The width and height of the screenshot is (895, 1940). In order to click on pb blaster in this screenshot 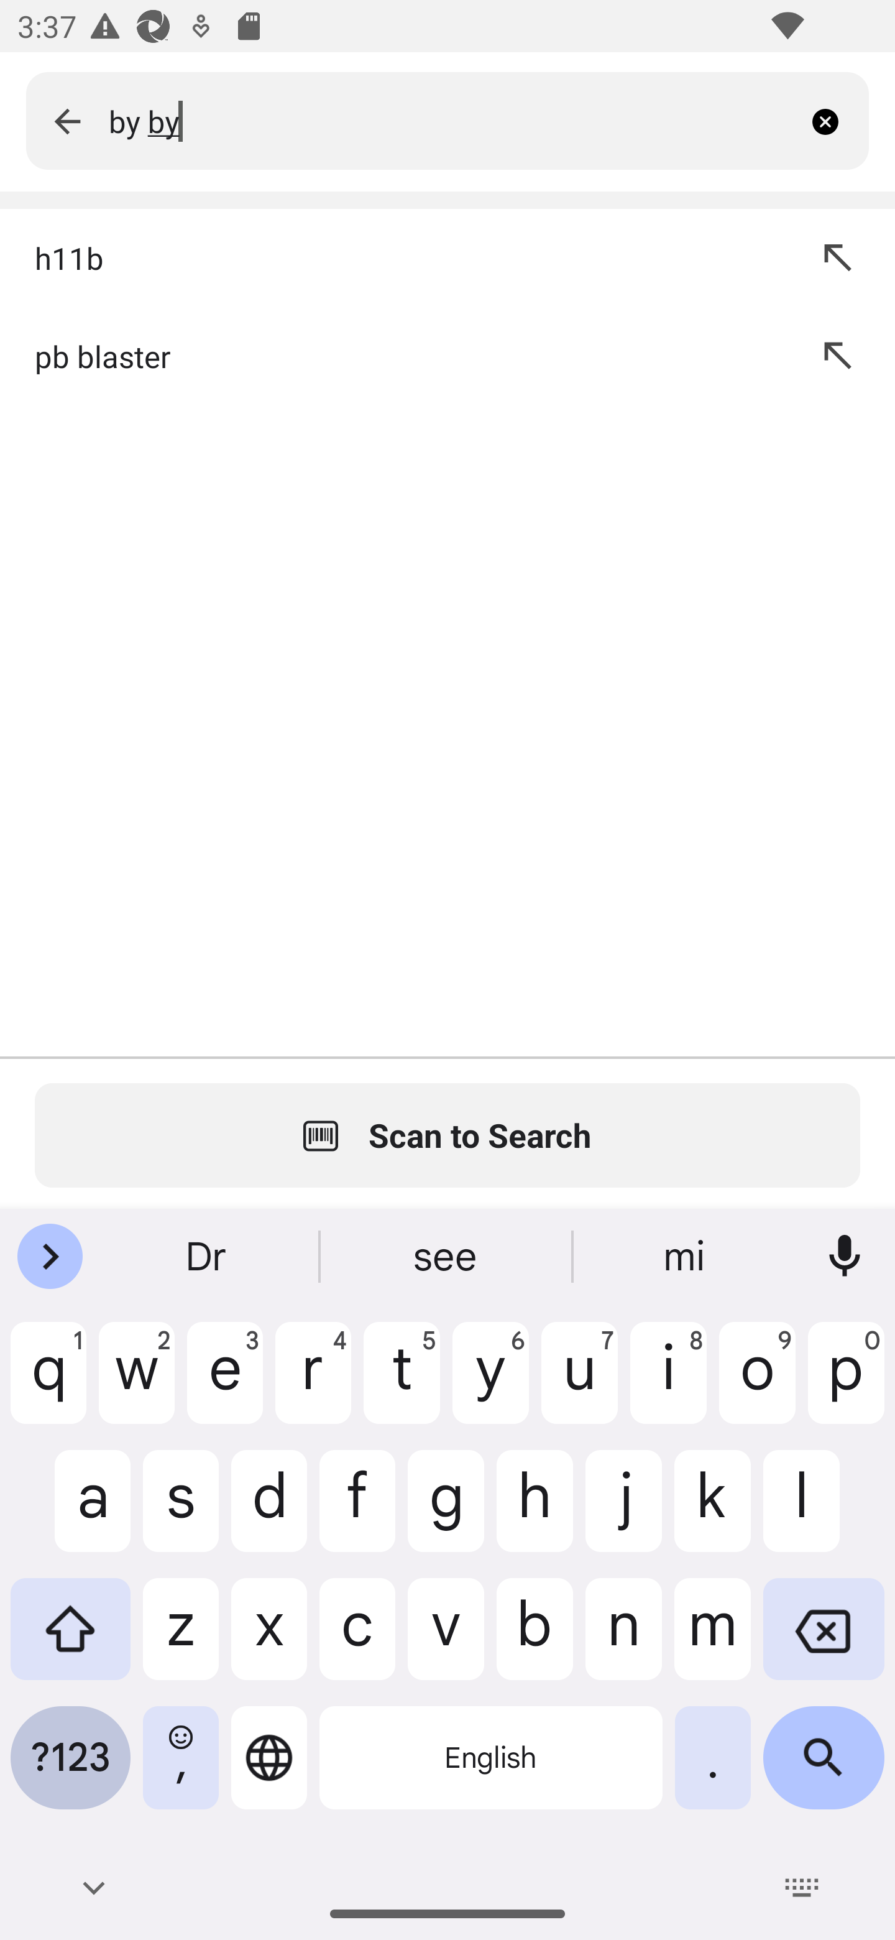, I will do `click(399, 356)`.